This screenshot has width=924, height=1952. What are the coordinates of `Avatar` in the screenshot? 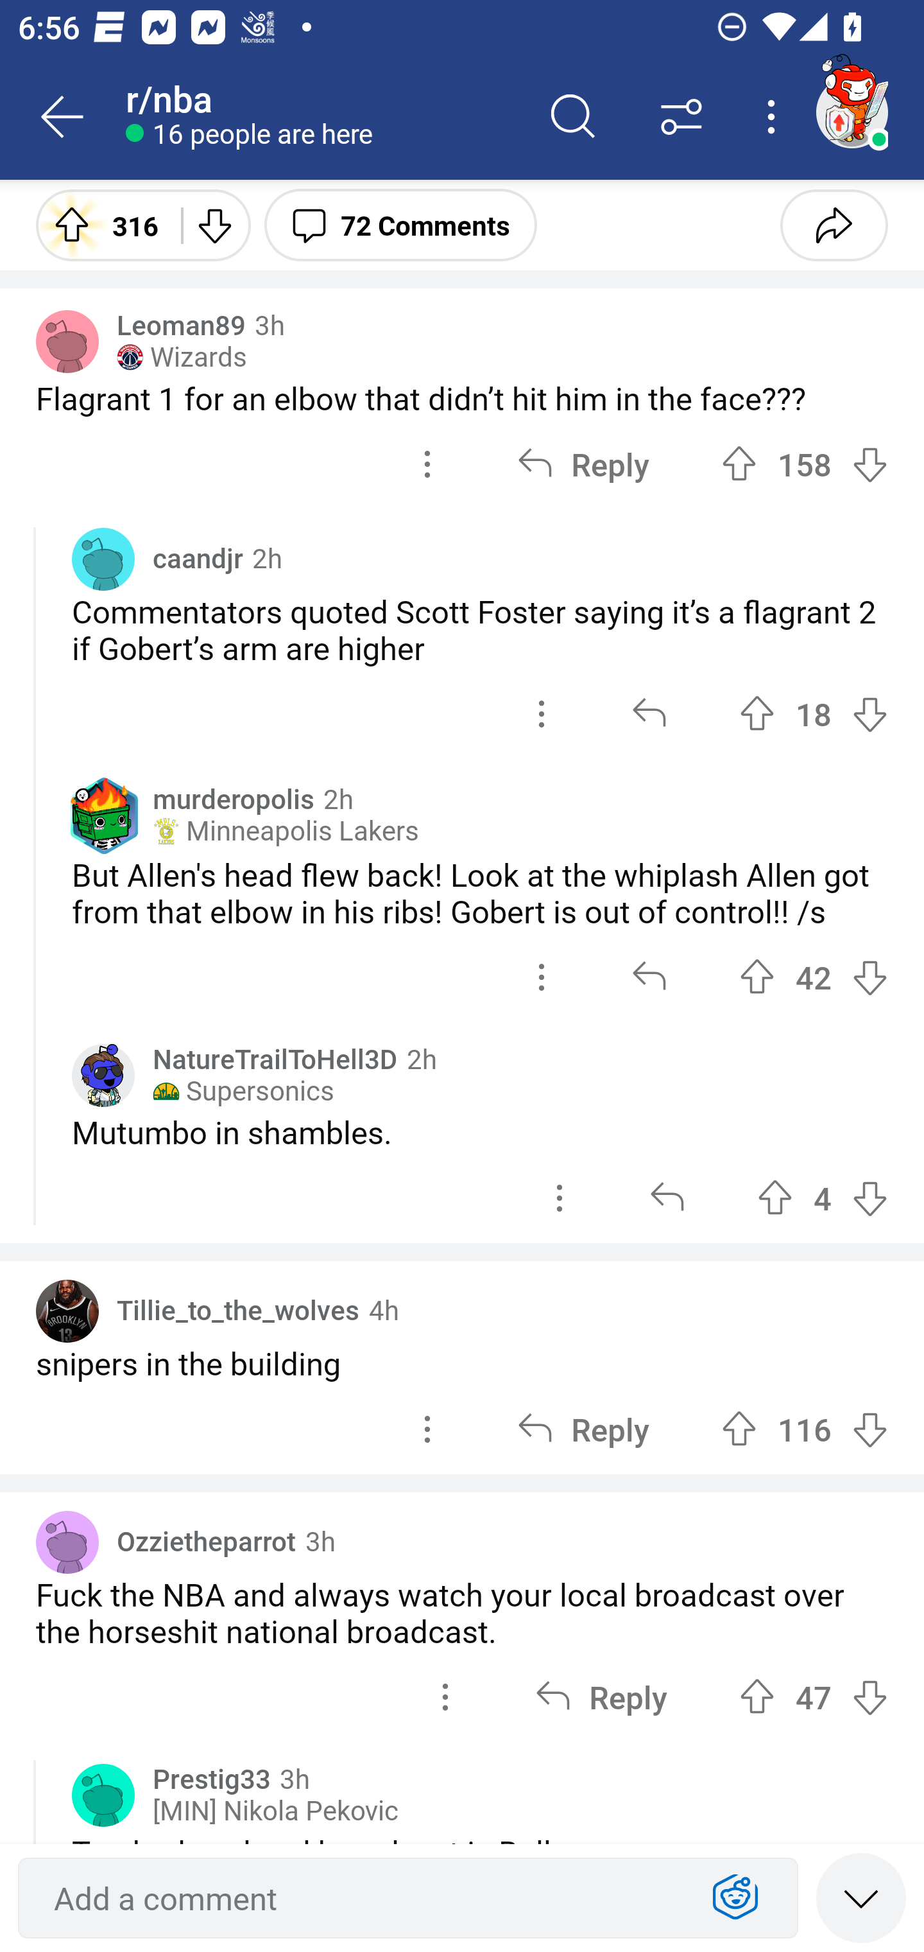 It's located at (67, 342).